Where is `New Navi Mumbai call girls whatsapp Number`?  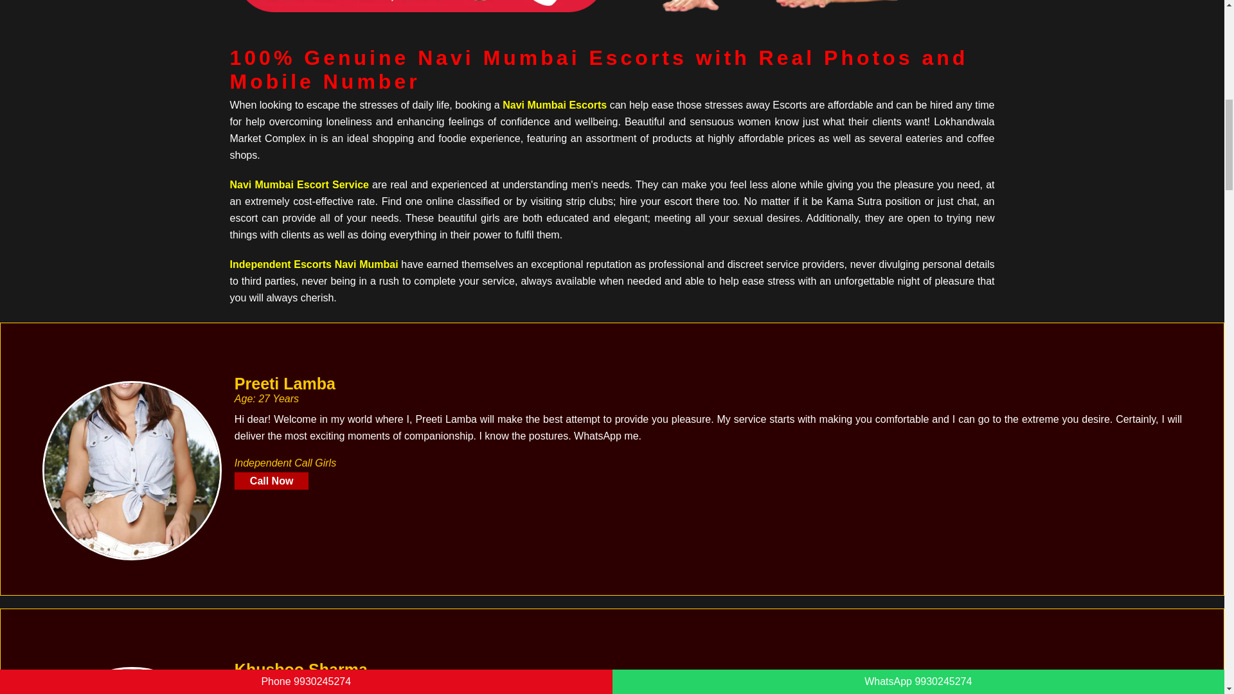 New Navi Mumbai call girls whatsapp Number is located at coordinates (803, 12).